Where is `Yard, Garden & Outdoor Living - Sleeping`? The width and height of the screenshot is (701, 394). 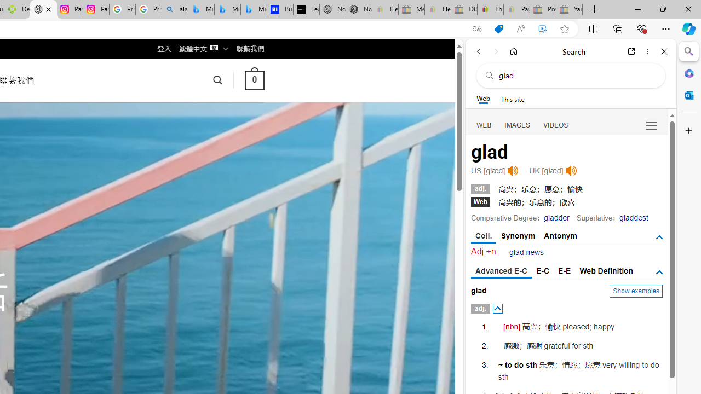
Yard, Garden & Outdoor Living - Sleeping is located at coordinates (570, 10).